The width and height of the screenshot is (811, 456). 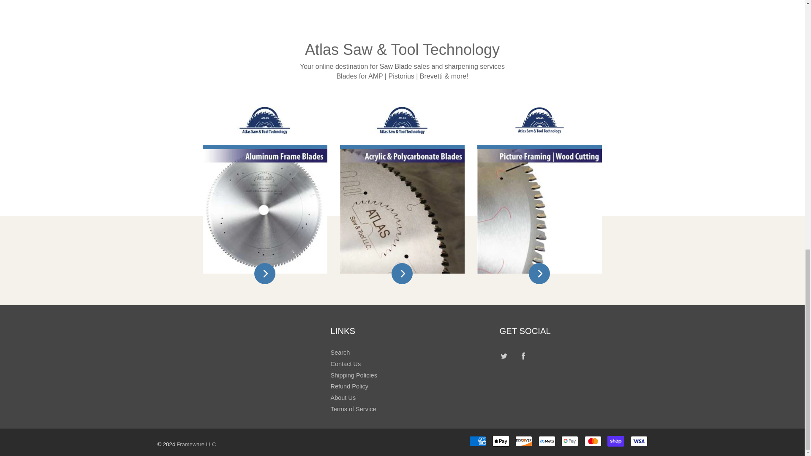 What do you see at coordinates (477, 441) in the screenshot?
I see `American Express` at bounding box center [477, 441].